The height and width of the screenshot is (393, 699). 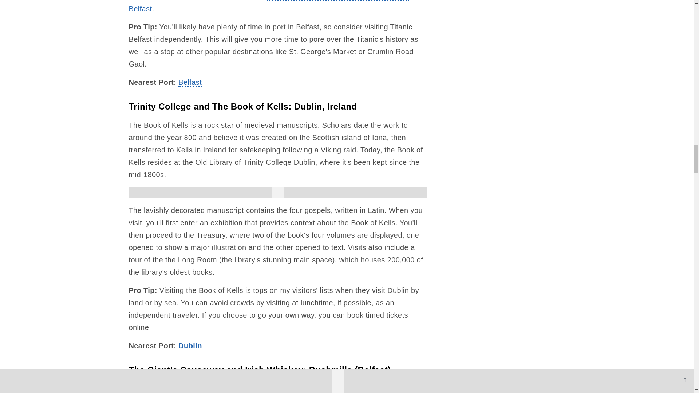 I want to click on Belfast, so click(x=190, y=82).